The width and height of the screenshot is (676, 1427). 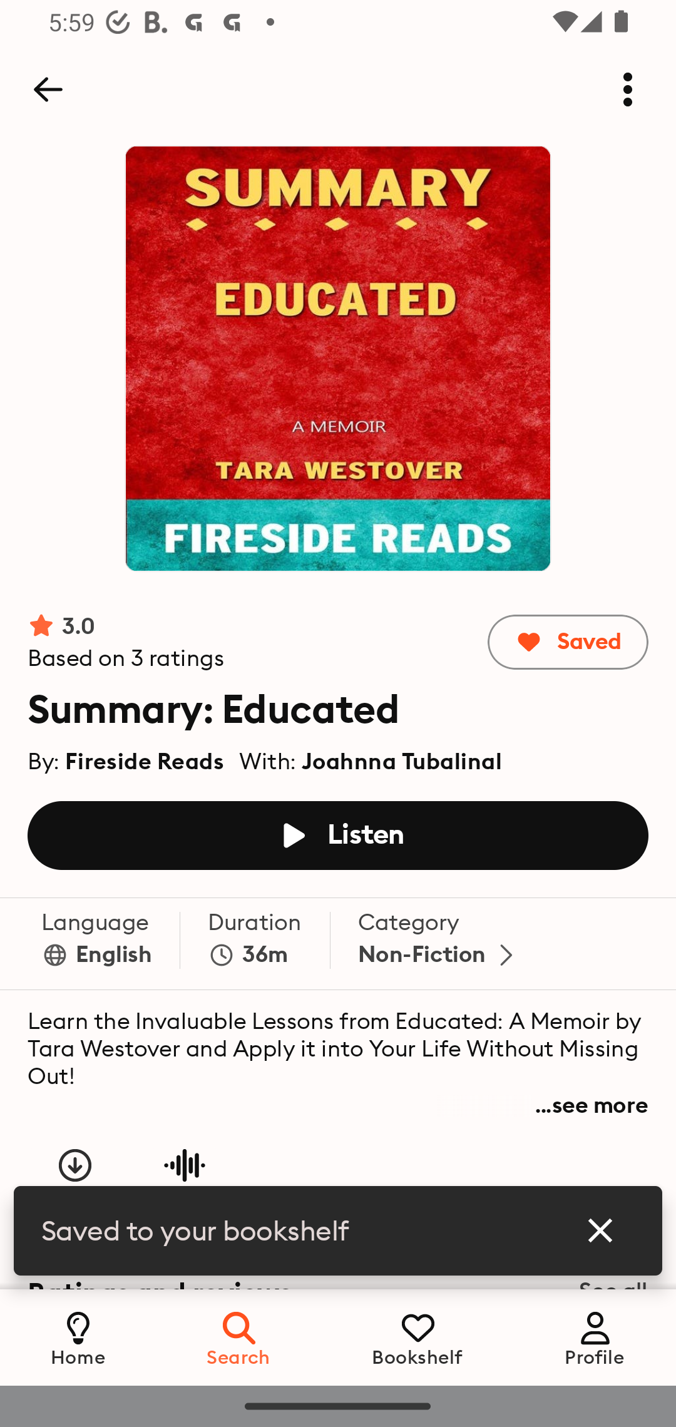 I want to click on Play sample, so click(x=184, y=1179).